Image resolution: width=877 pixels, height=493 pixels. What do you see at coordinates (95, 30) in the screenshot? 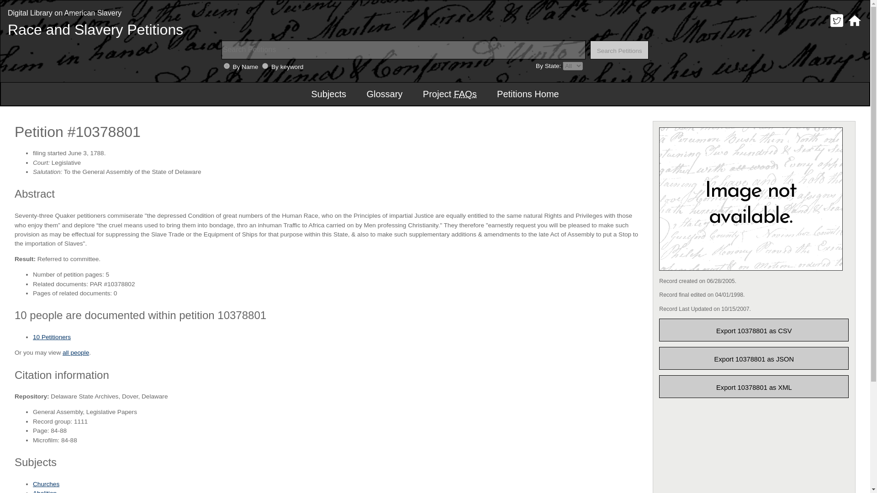
I see `Race and Slavery Petitions` at bounding box center [95, 30].